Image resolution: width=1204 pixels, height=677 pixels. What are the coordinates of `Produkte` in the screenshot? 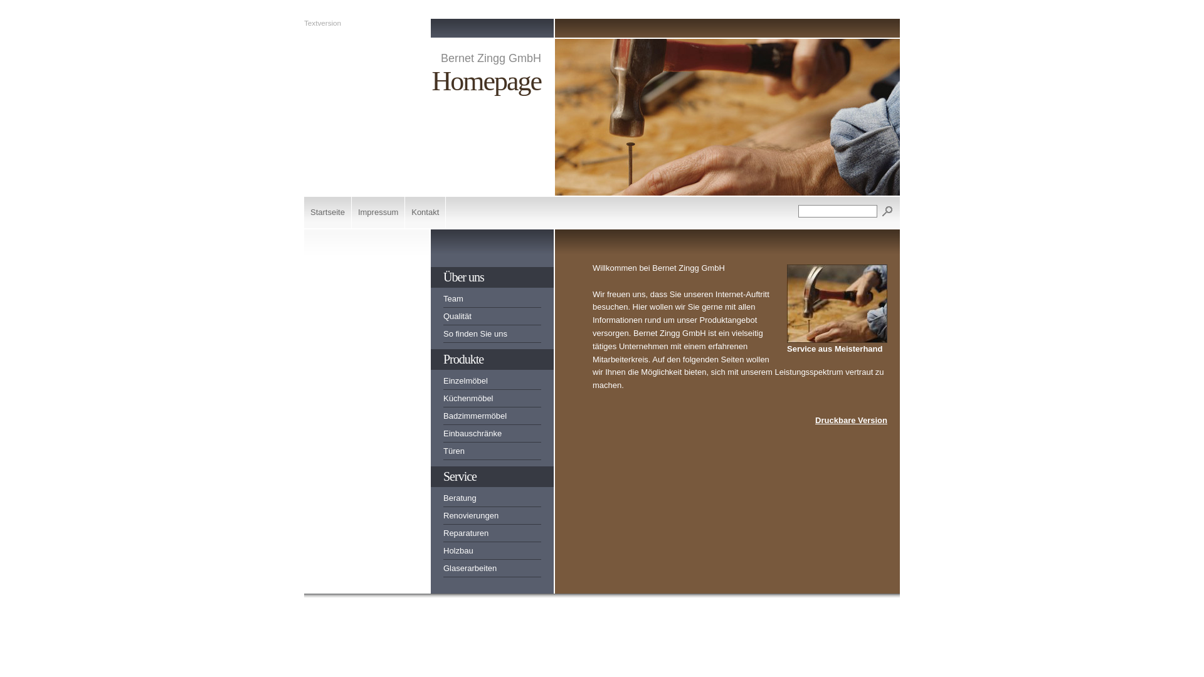 It's located at (492, 360).